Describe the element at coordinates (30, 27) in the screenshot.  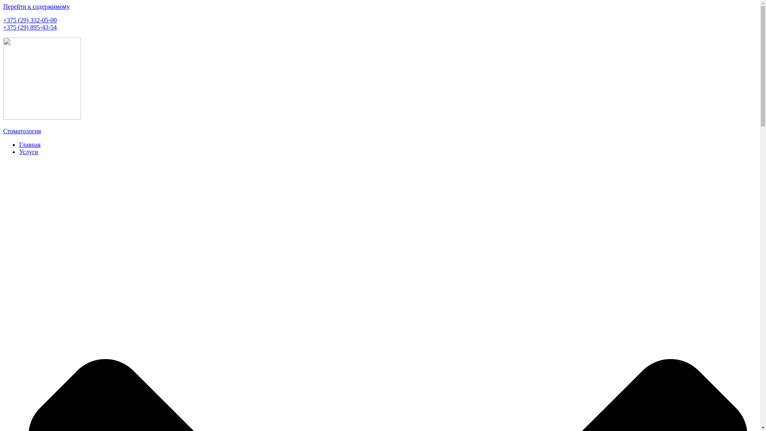
I see `+375 (29) 895-43-54` at that location.